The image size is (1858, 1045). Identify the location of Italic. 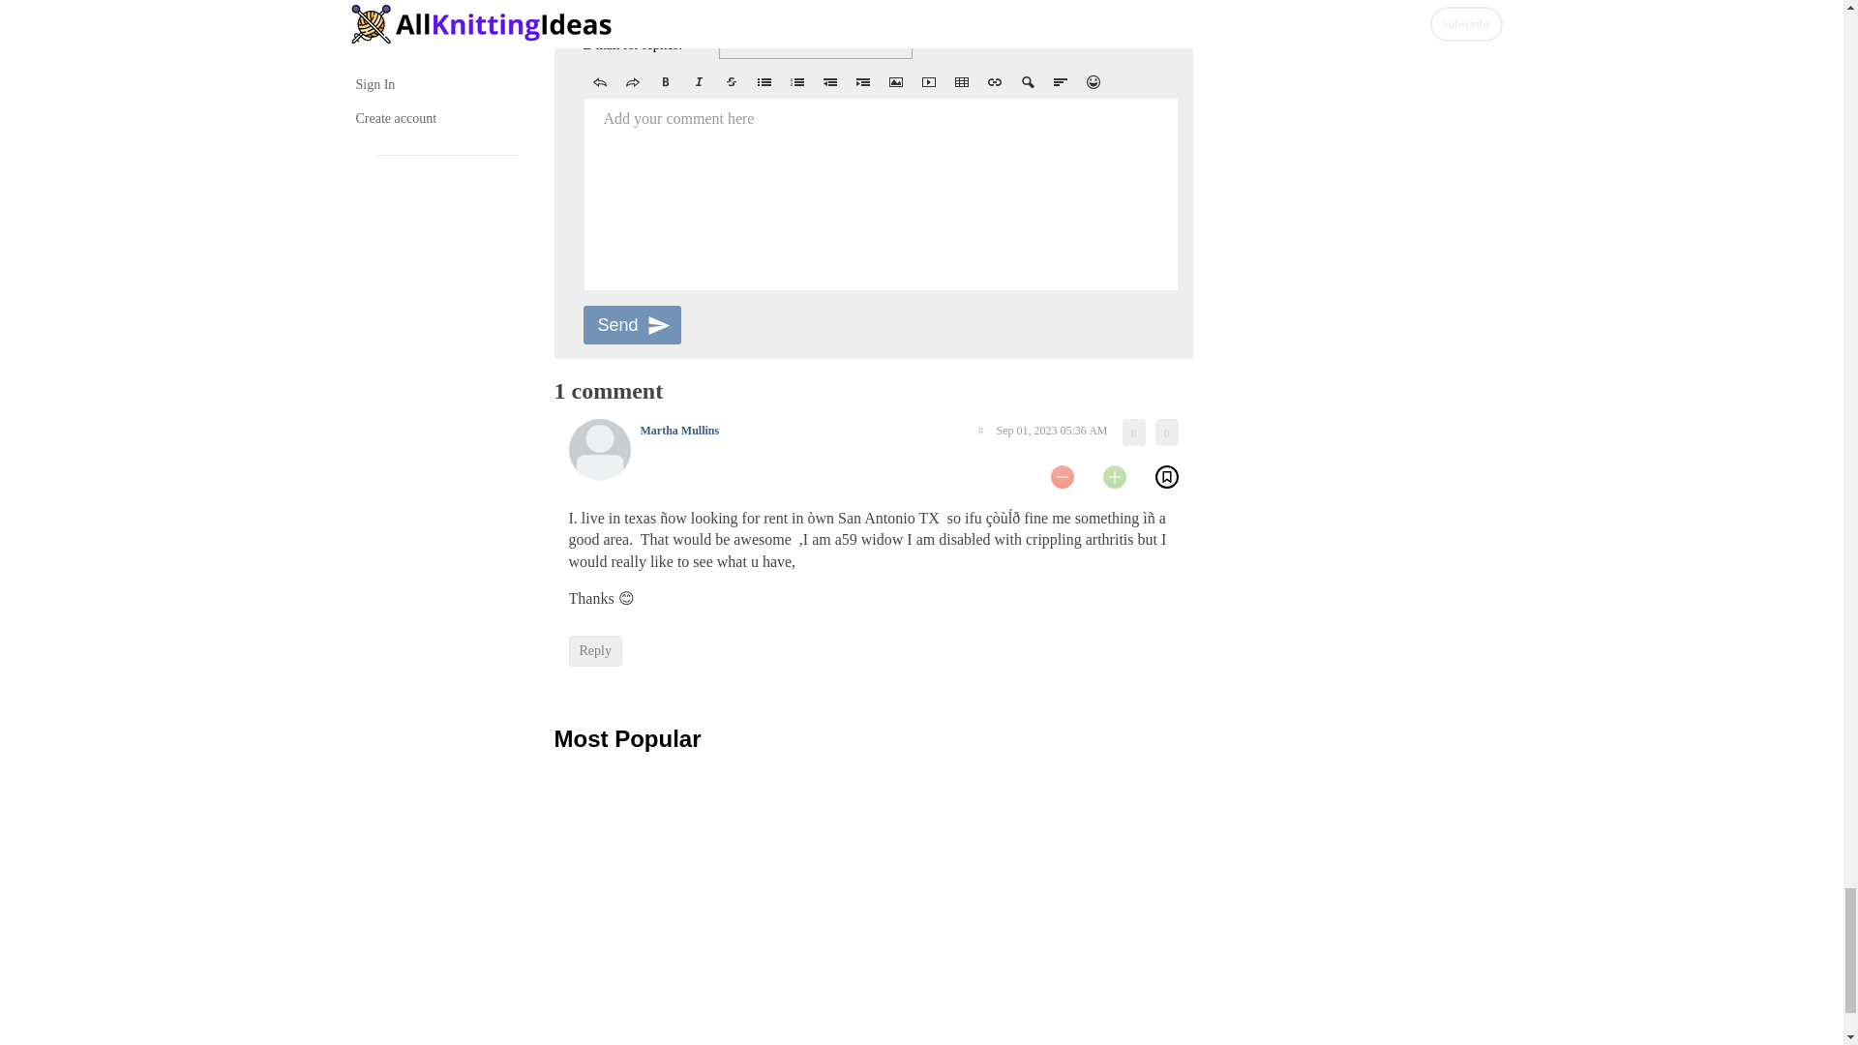
(697, 82).